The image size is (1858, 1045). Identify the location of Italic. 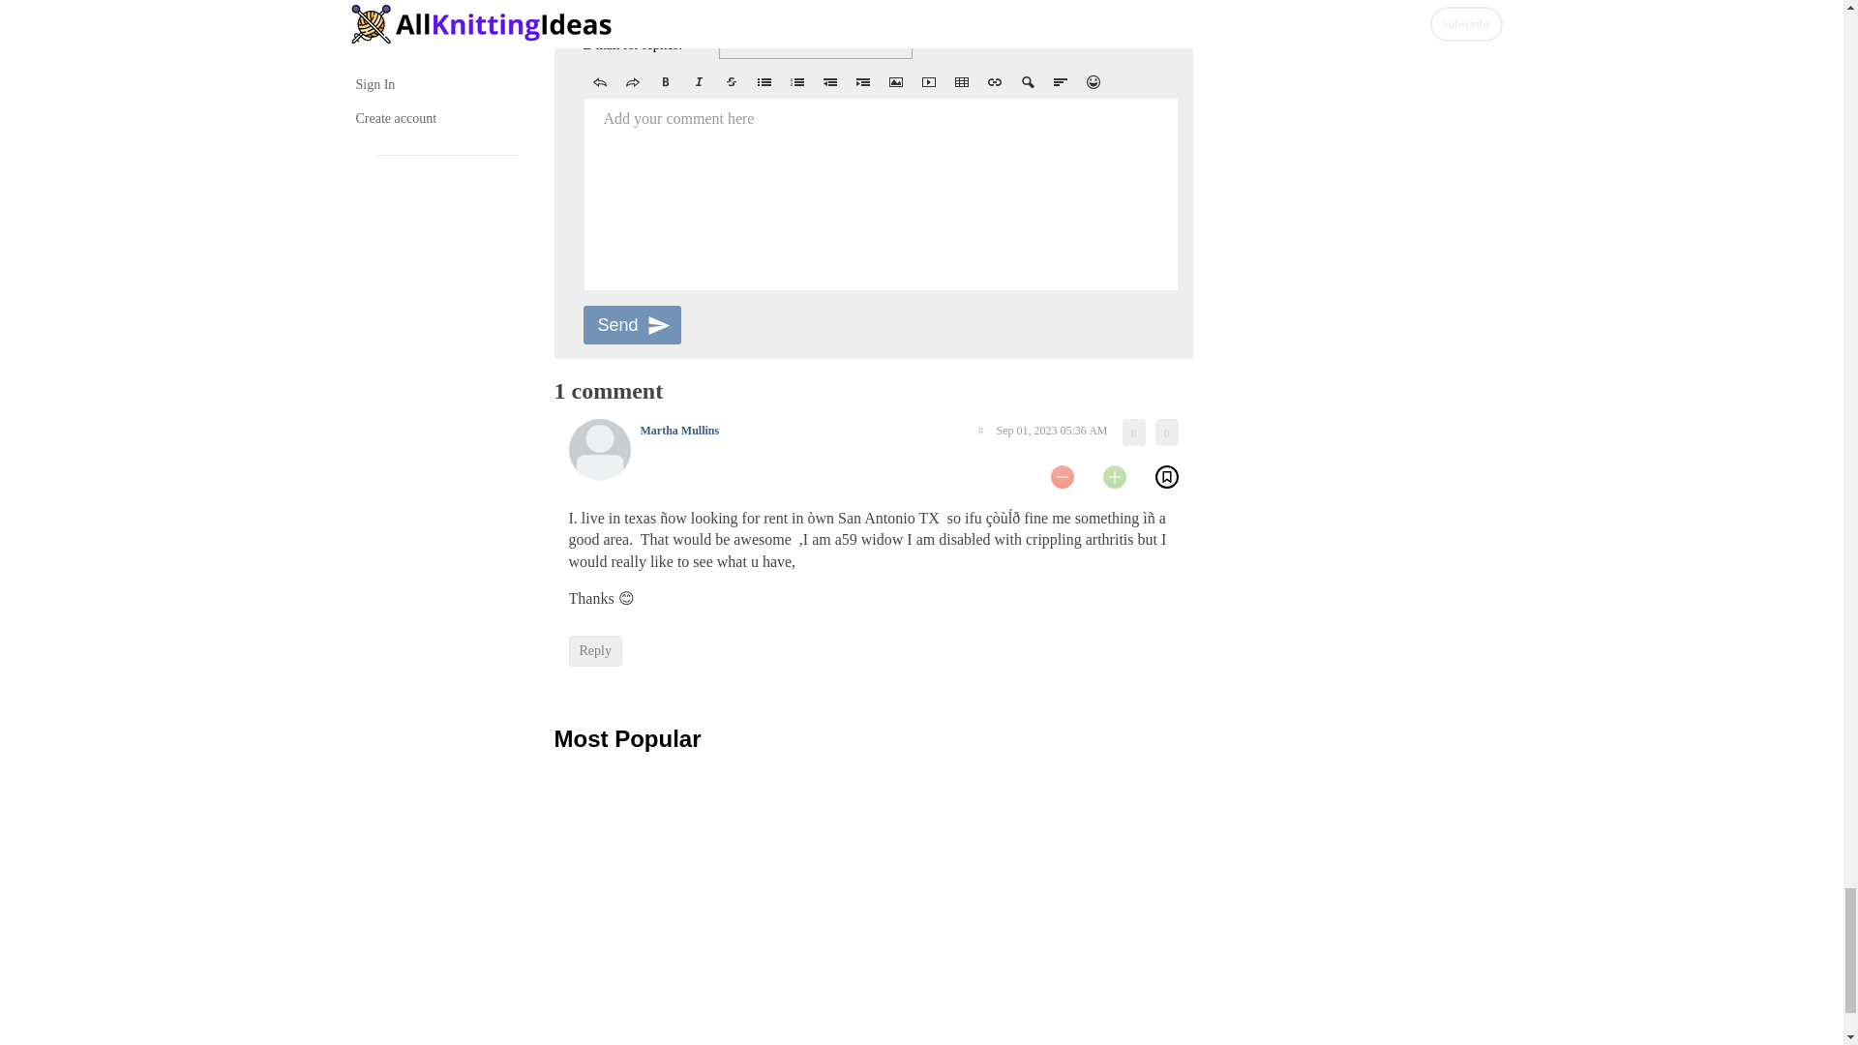
(697, 82).